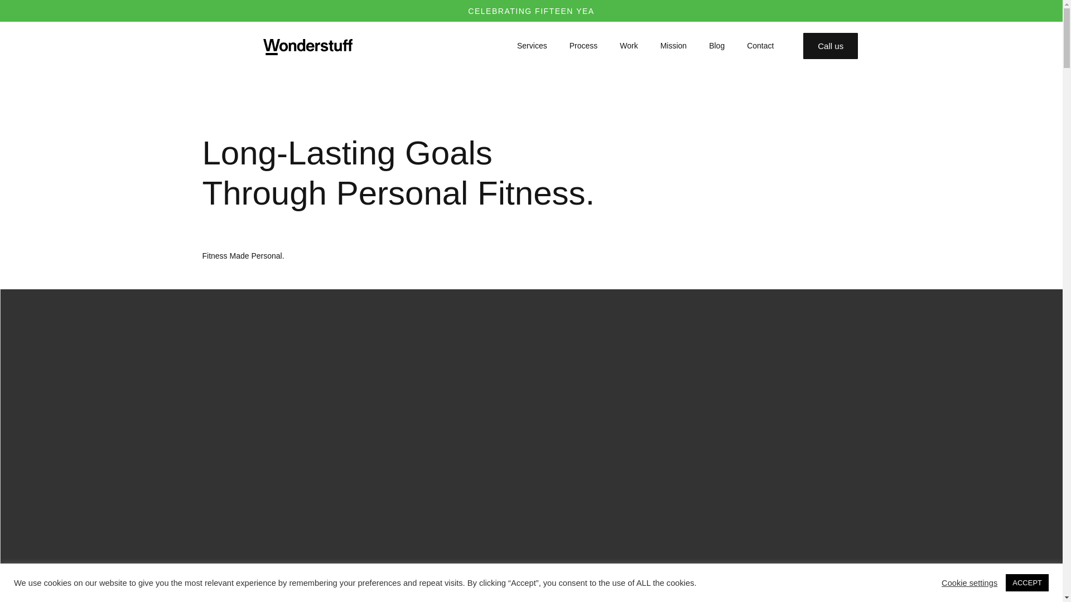 This screenshot has height=602, width=1071. What do you see at coordinates (583, 46) in the screenshot?
I see `Process` at bounding box center [583, 46].